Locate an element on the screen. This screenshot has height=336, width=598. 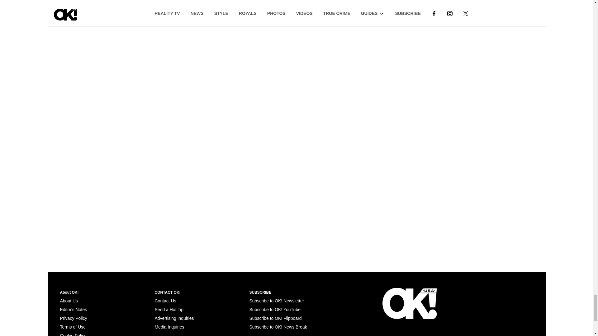
About Us is located at coordinates (69, 301).